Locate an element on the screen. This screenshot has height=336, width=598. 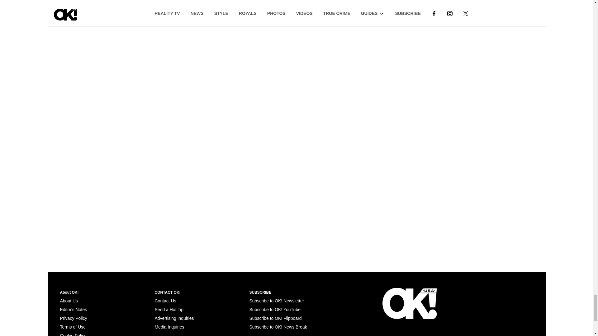
About Us is located at coordinates (69, 301).